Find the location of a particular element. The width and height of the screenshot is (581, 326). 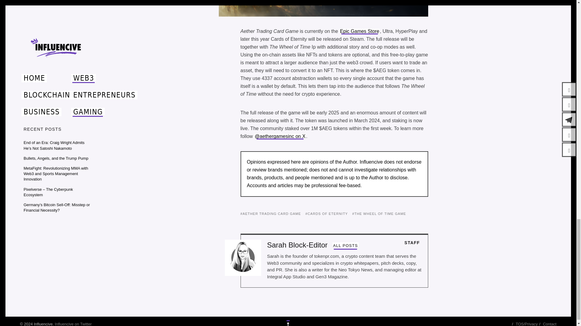

Epic Games Store is located at coordinates (359, 31).